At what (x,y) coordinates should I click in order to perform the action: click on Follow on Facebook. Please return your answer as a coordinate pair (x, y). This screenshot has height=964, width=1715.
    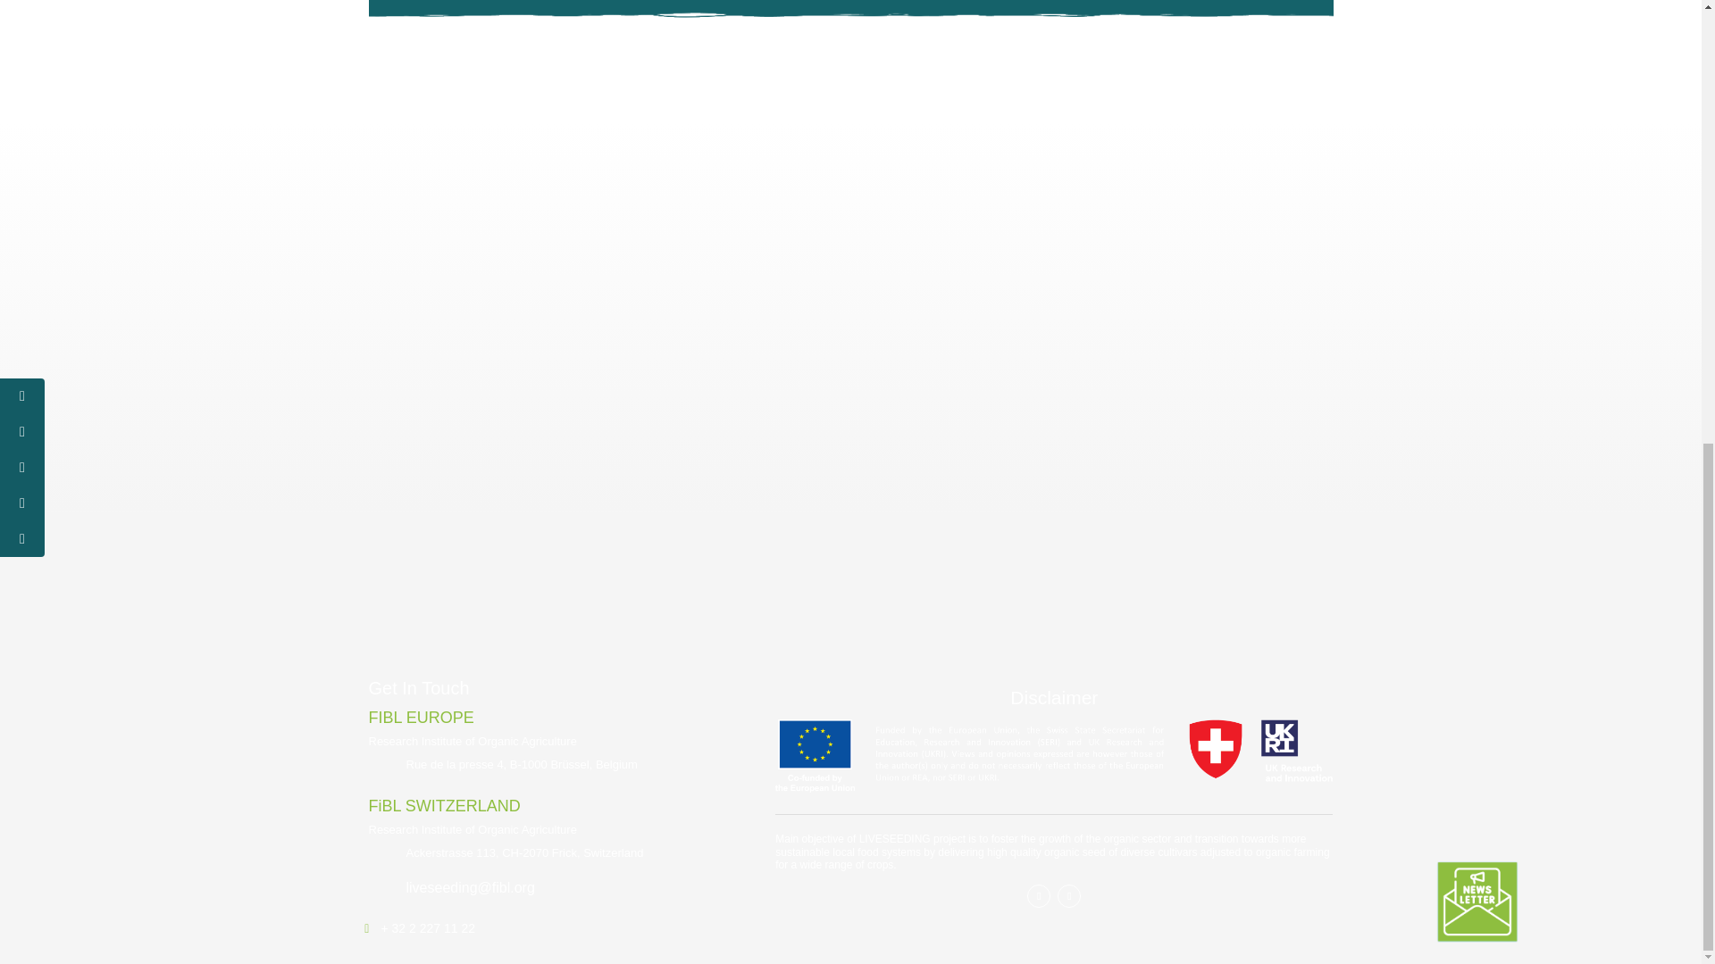
    Looking at the image, I should click on (1038, 896).